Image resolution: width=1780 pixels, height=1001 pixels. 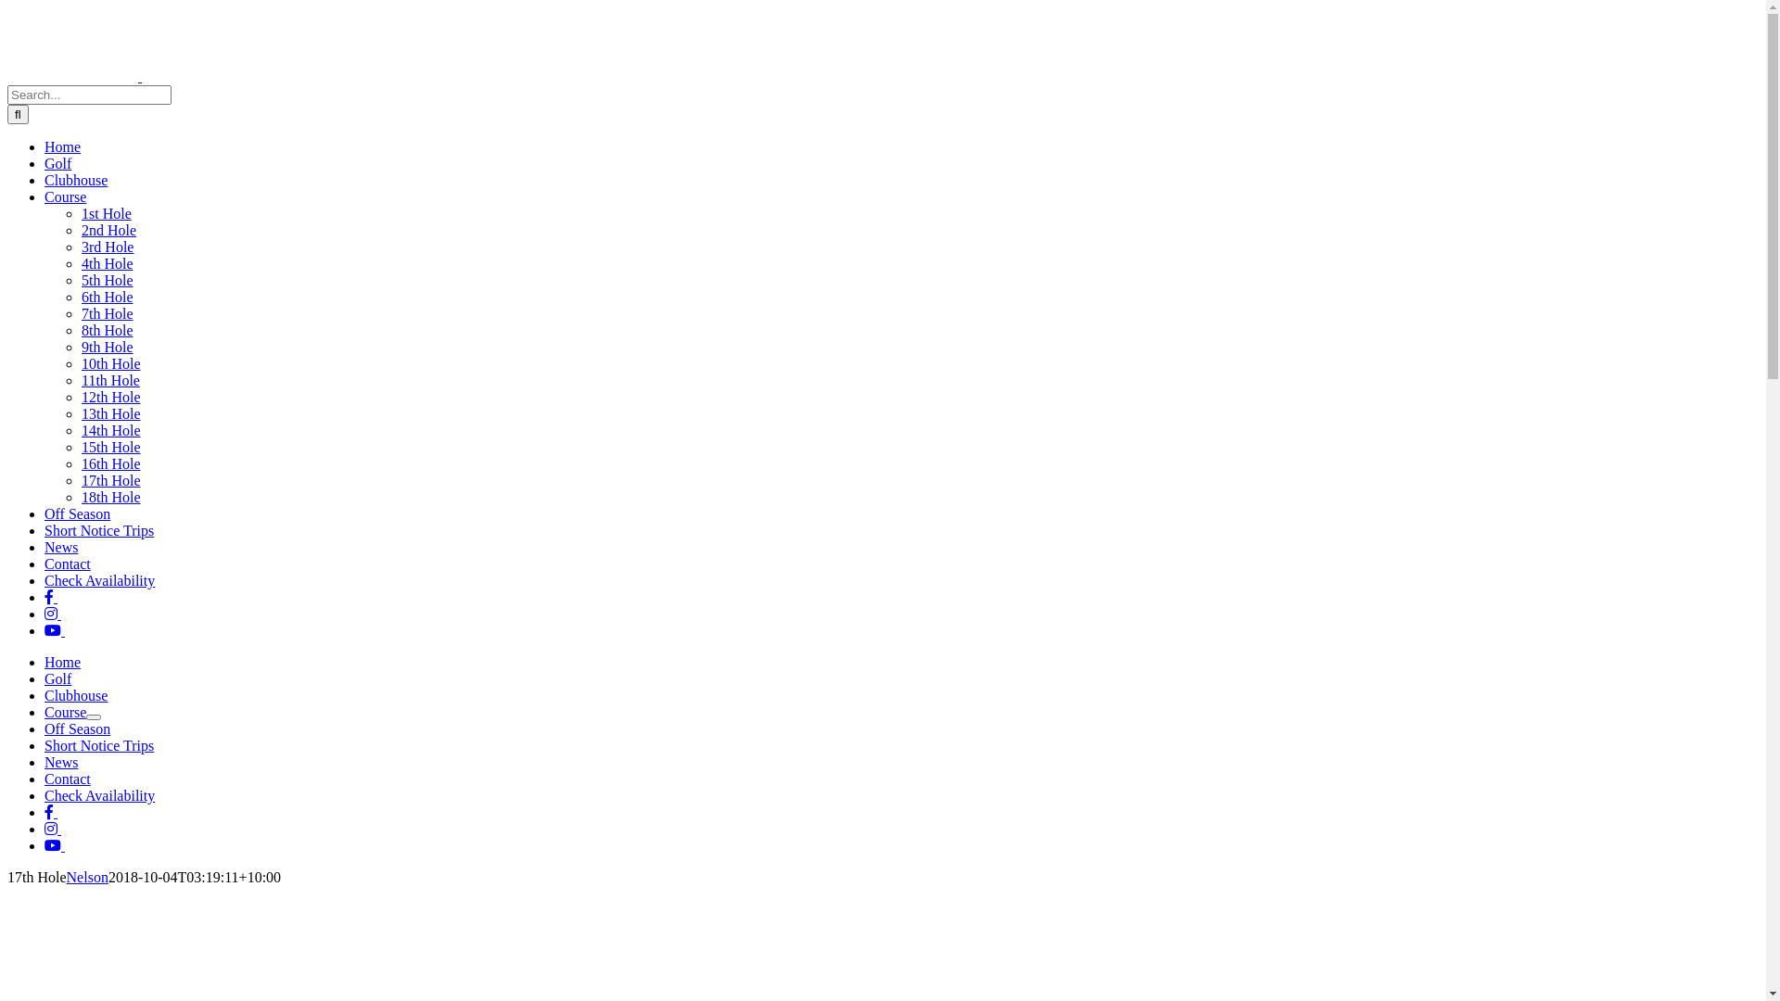 I want to click on 5th Hole, so click(x=108, y=280).